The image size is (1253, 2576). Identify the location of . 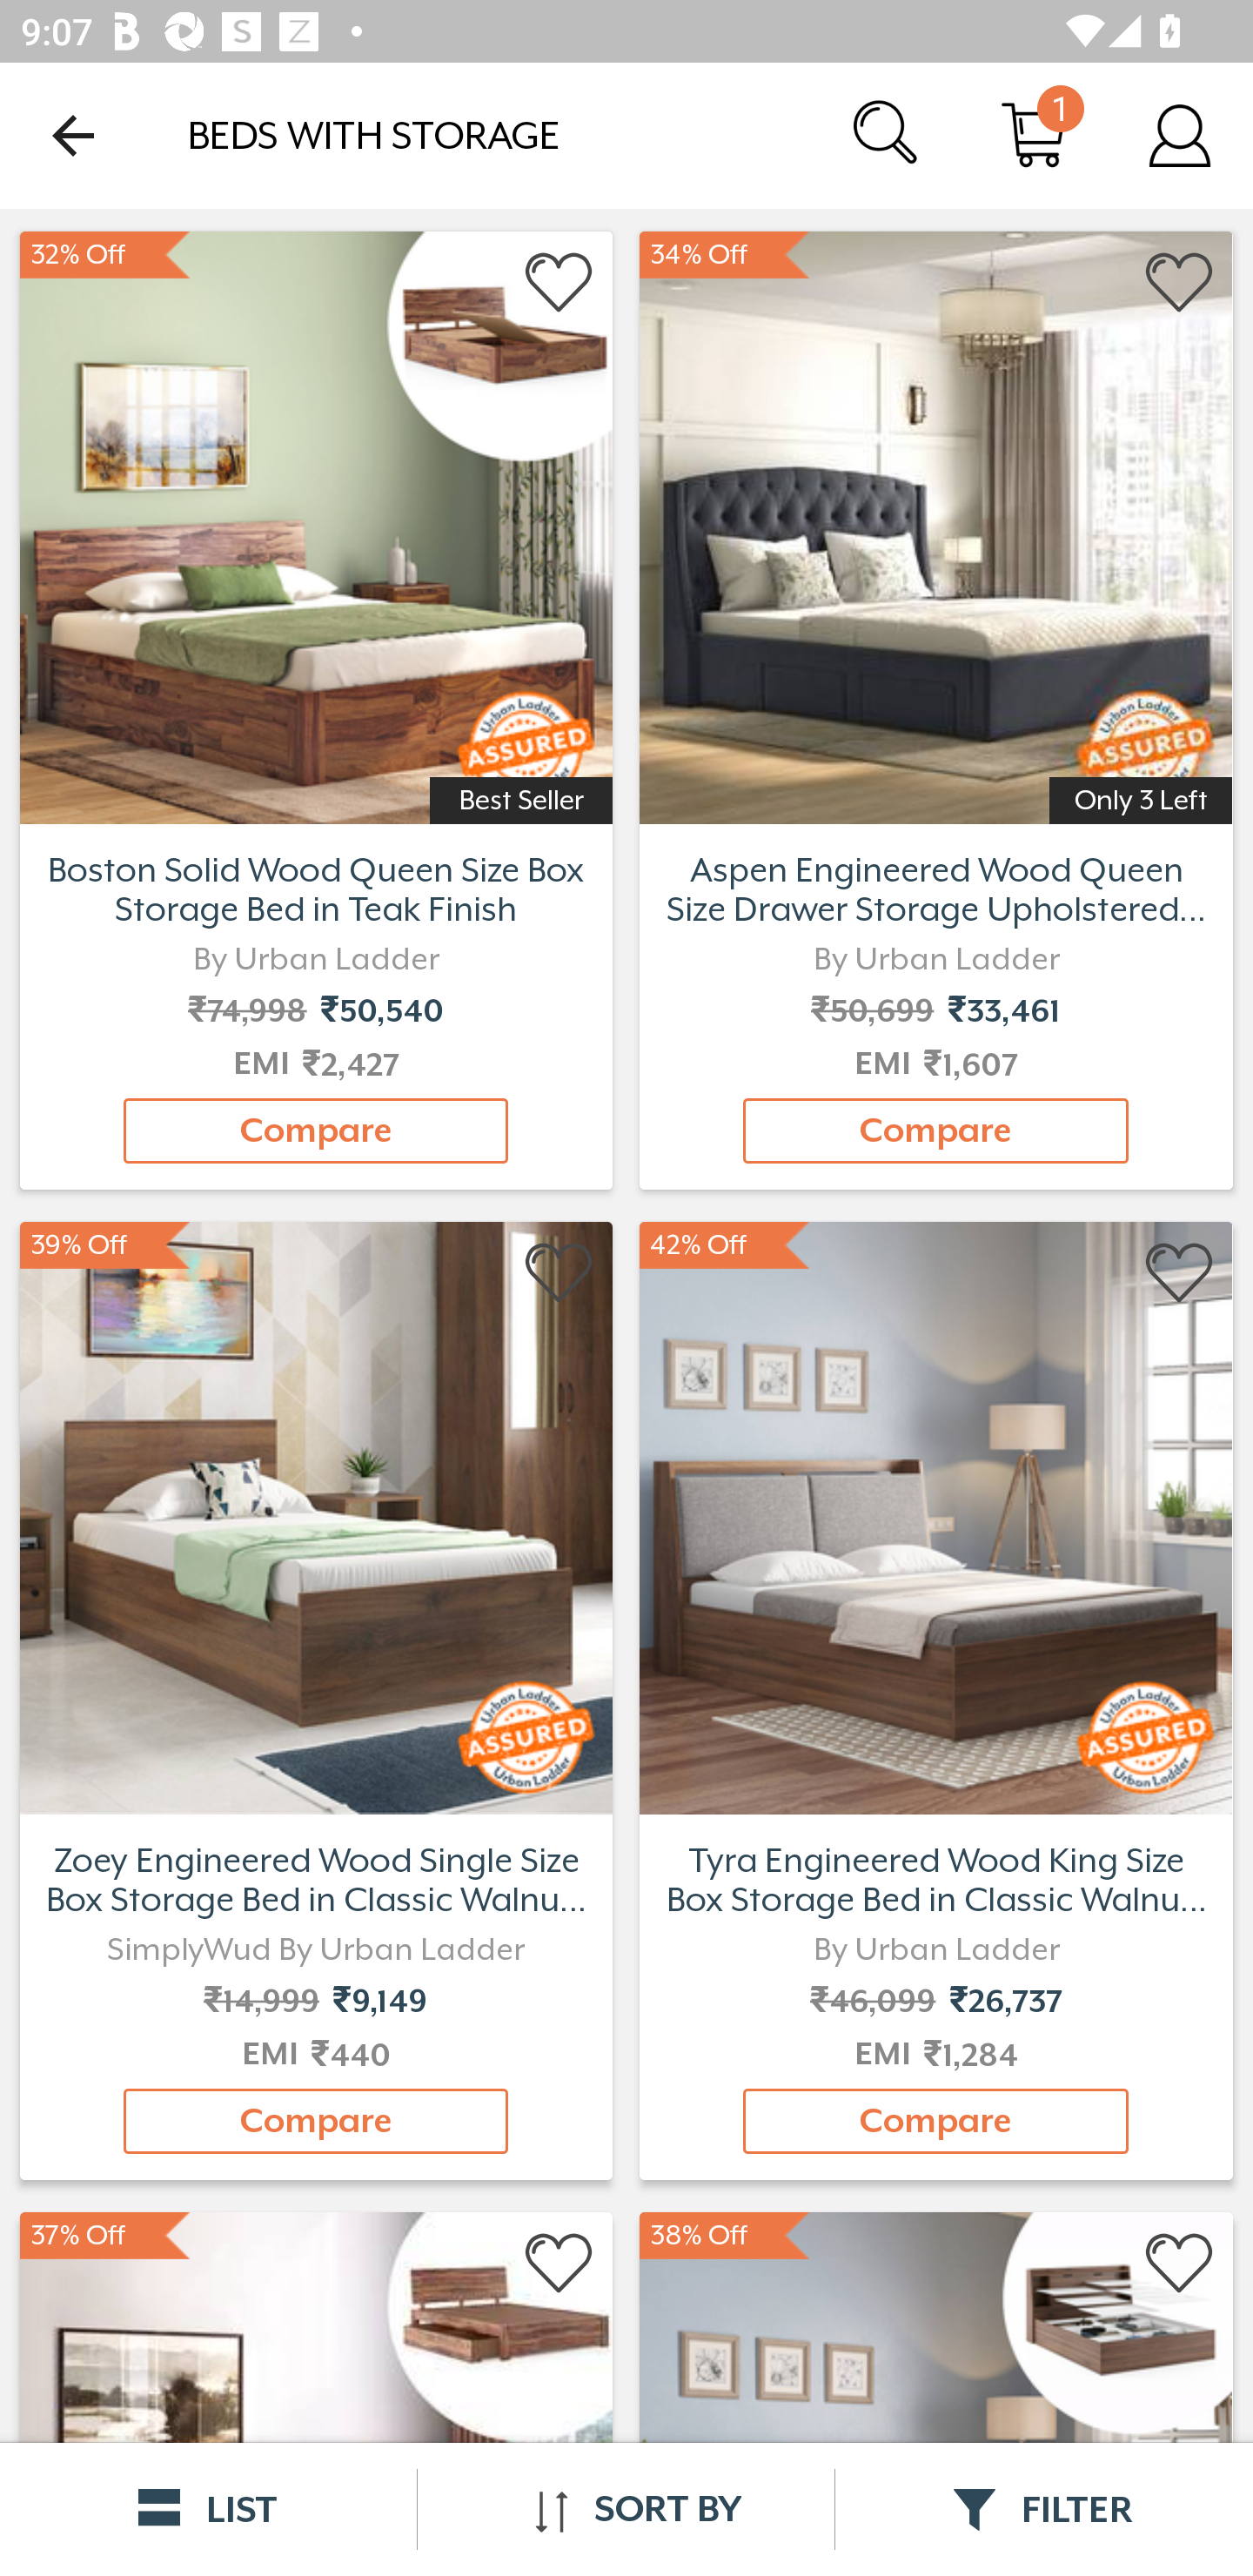
(1180, 2264).